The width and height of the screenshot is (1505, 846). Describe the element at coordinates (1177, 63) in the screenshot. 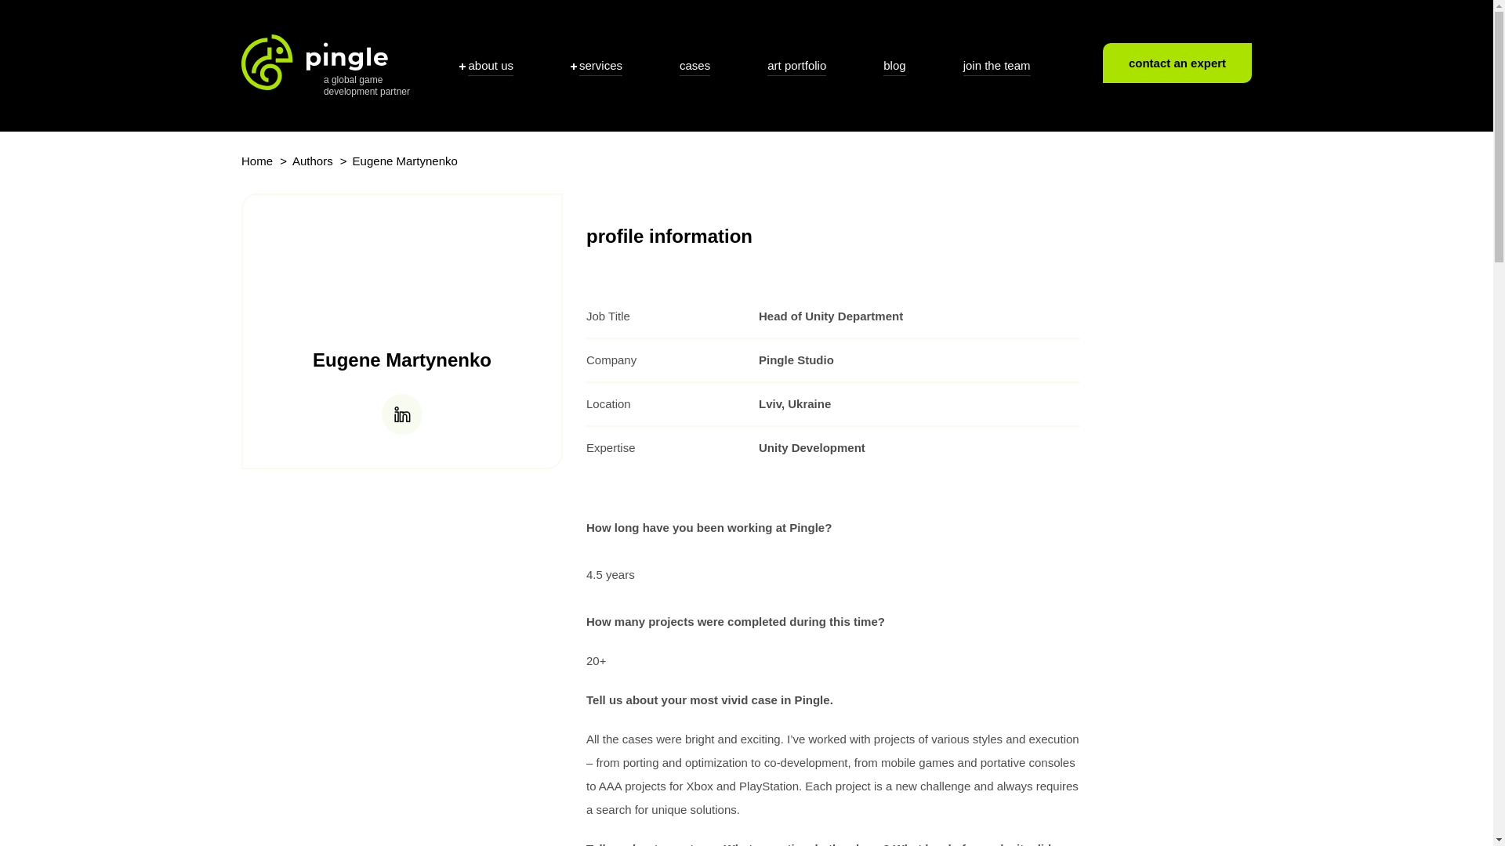

I see `contact an expert` at that location.